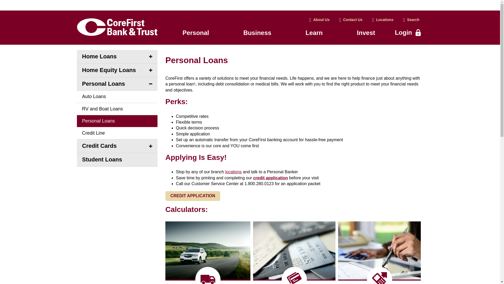 The image size is (504, 284). Describe the element at coordinates (193, 196) in the screenshot. I see `Credit Application` at that location.